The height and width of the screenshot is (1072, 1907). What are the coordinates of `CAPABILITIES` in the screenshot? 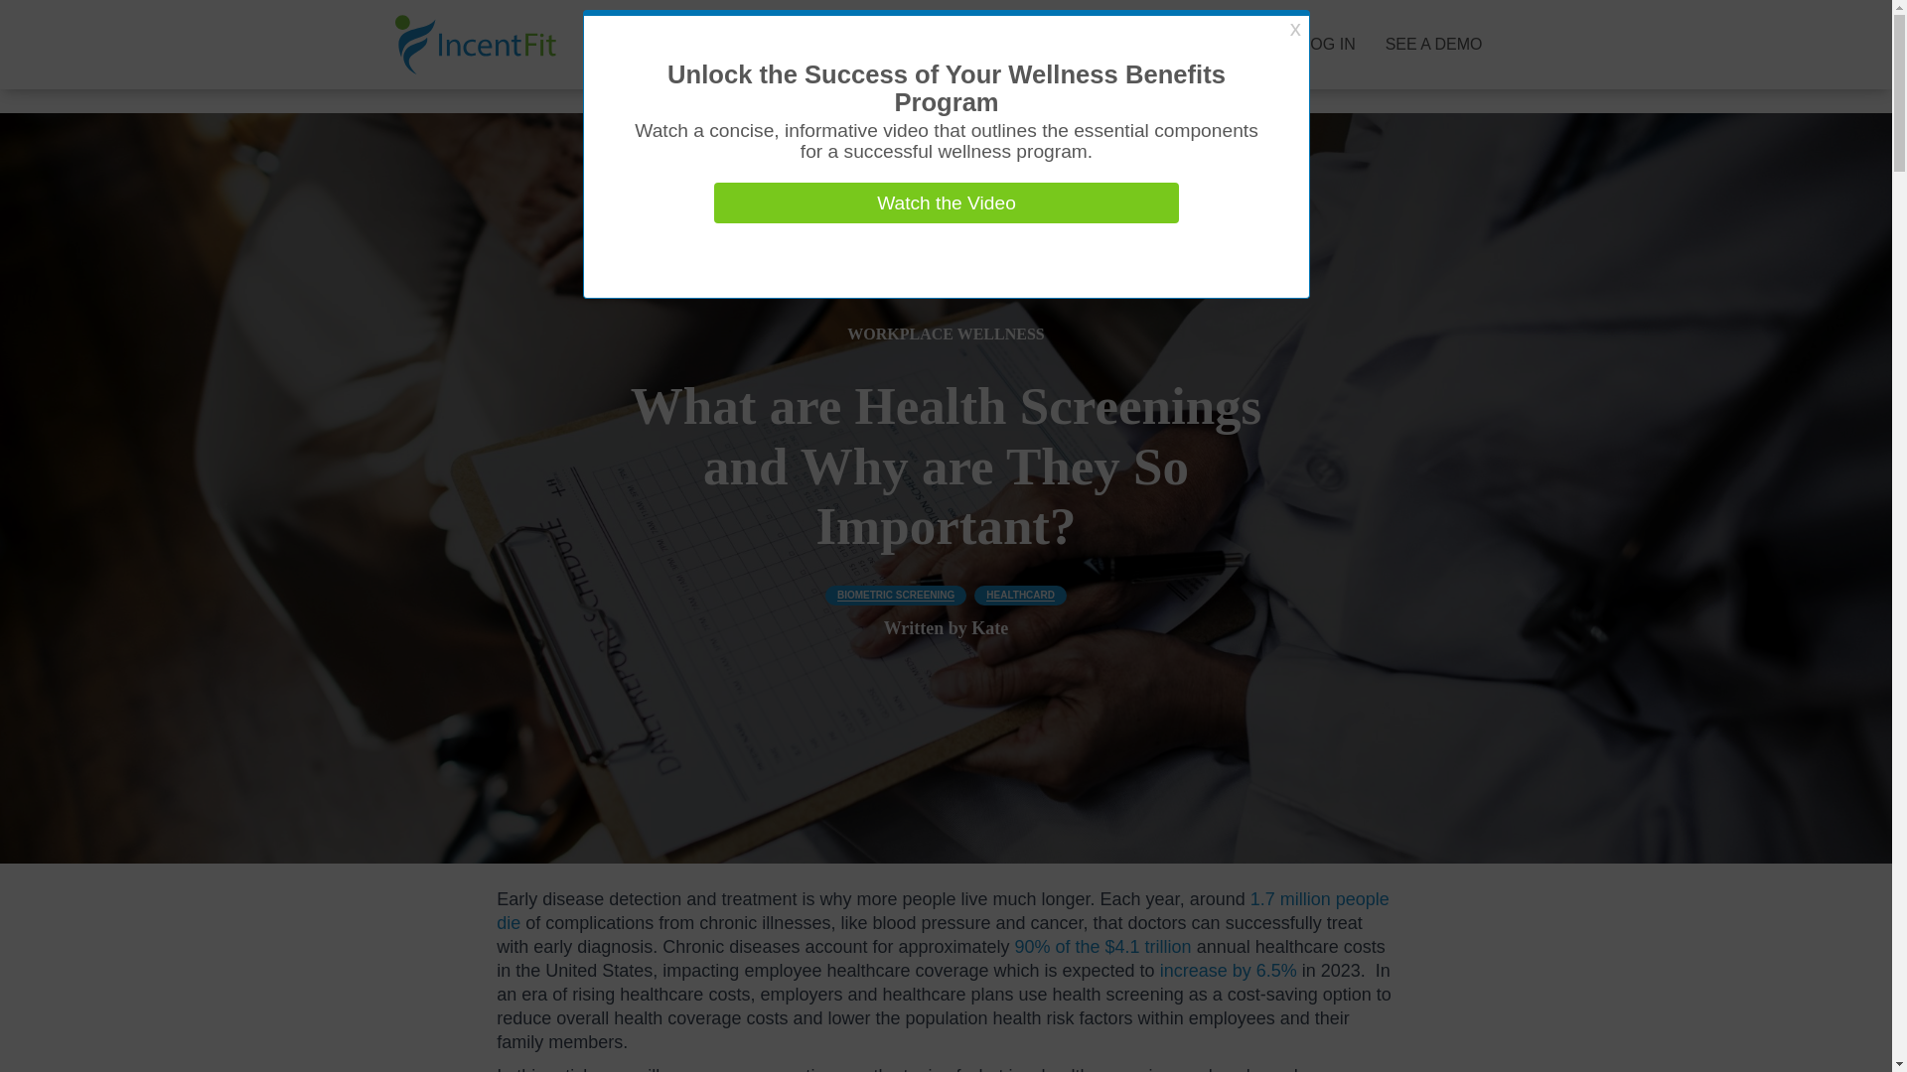 It's located at (792, 45).